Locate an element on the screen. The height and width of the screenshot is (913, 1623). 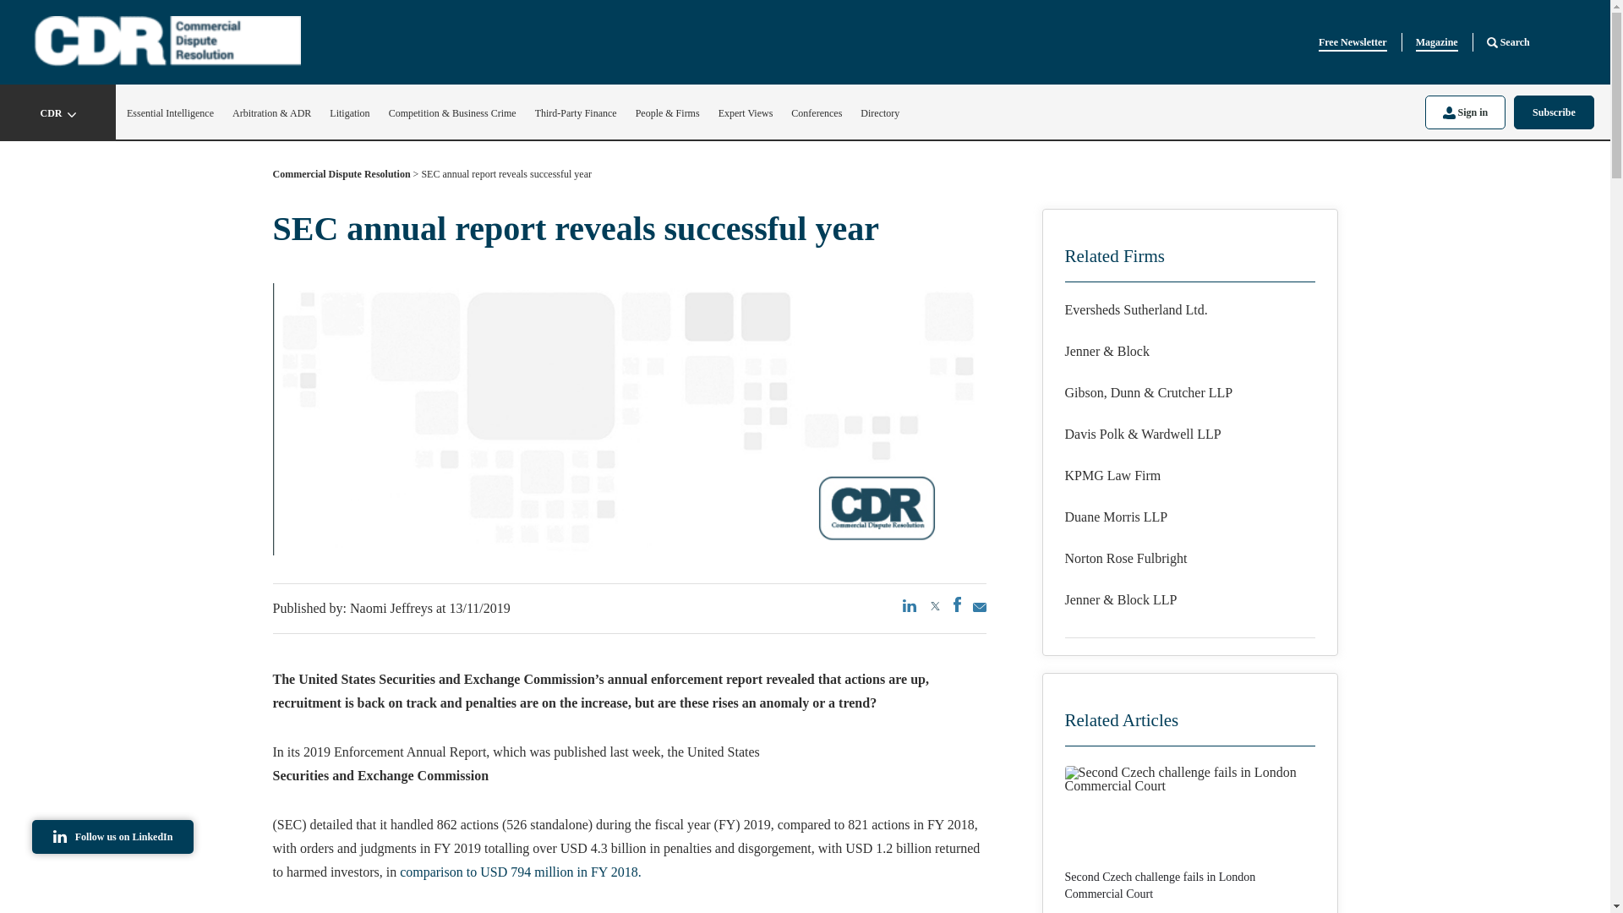
Expert Views is located at coordinates (746, 113).